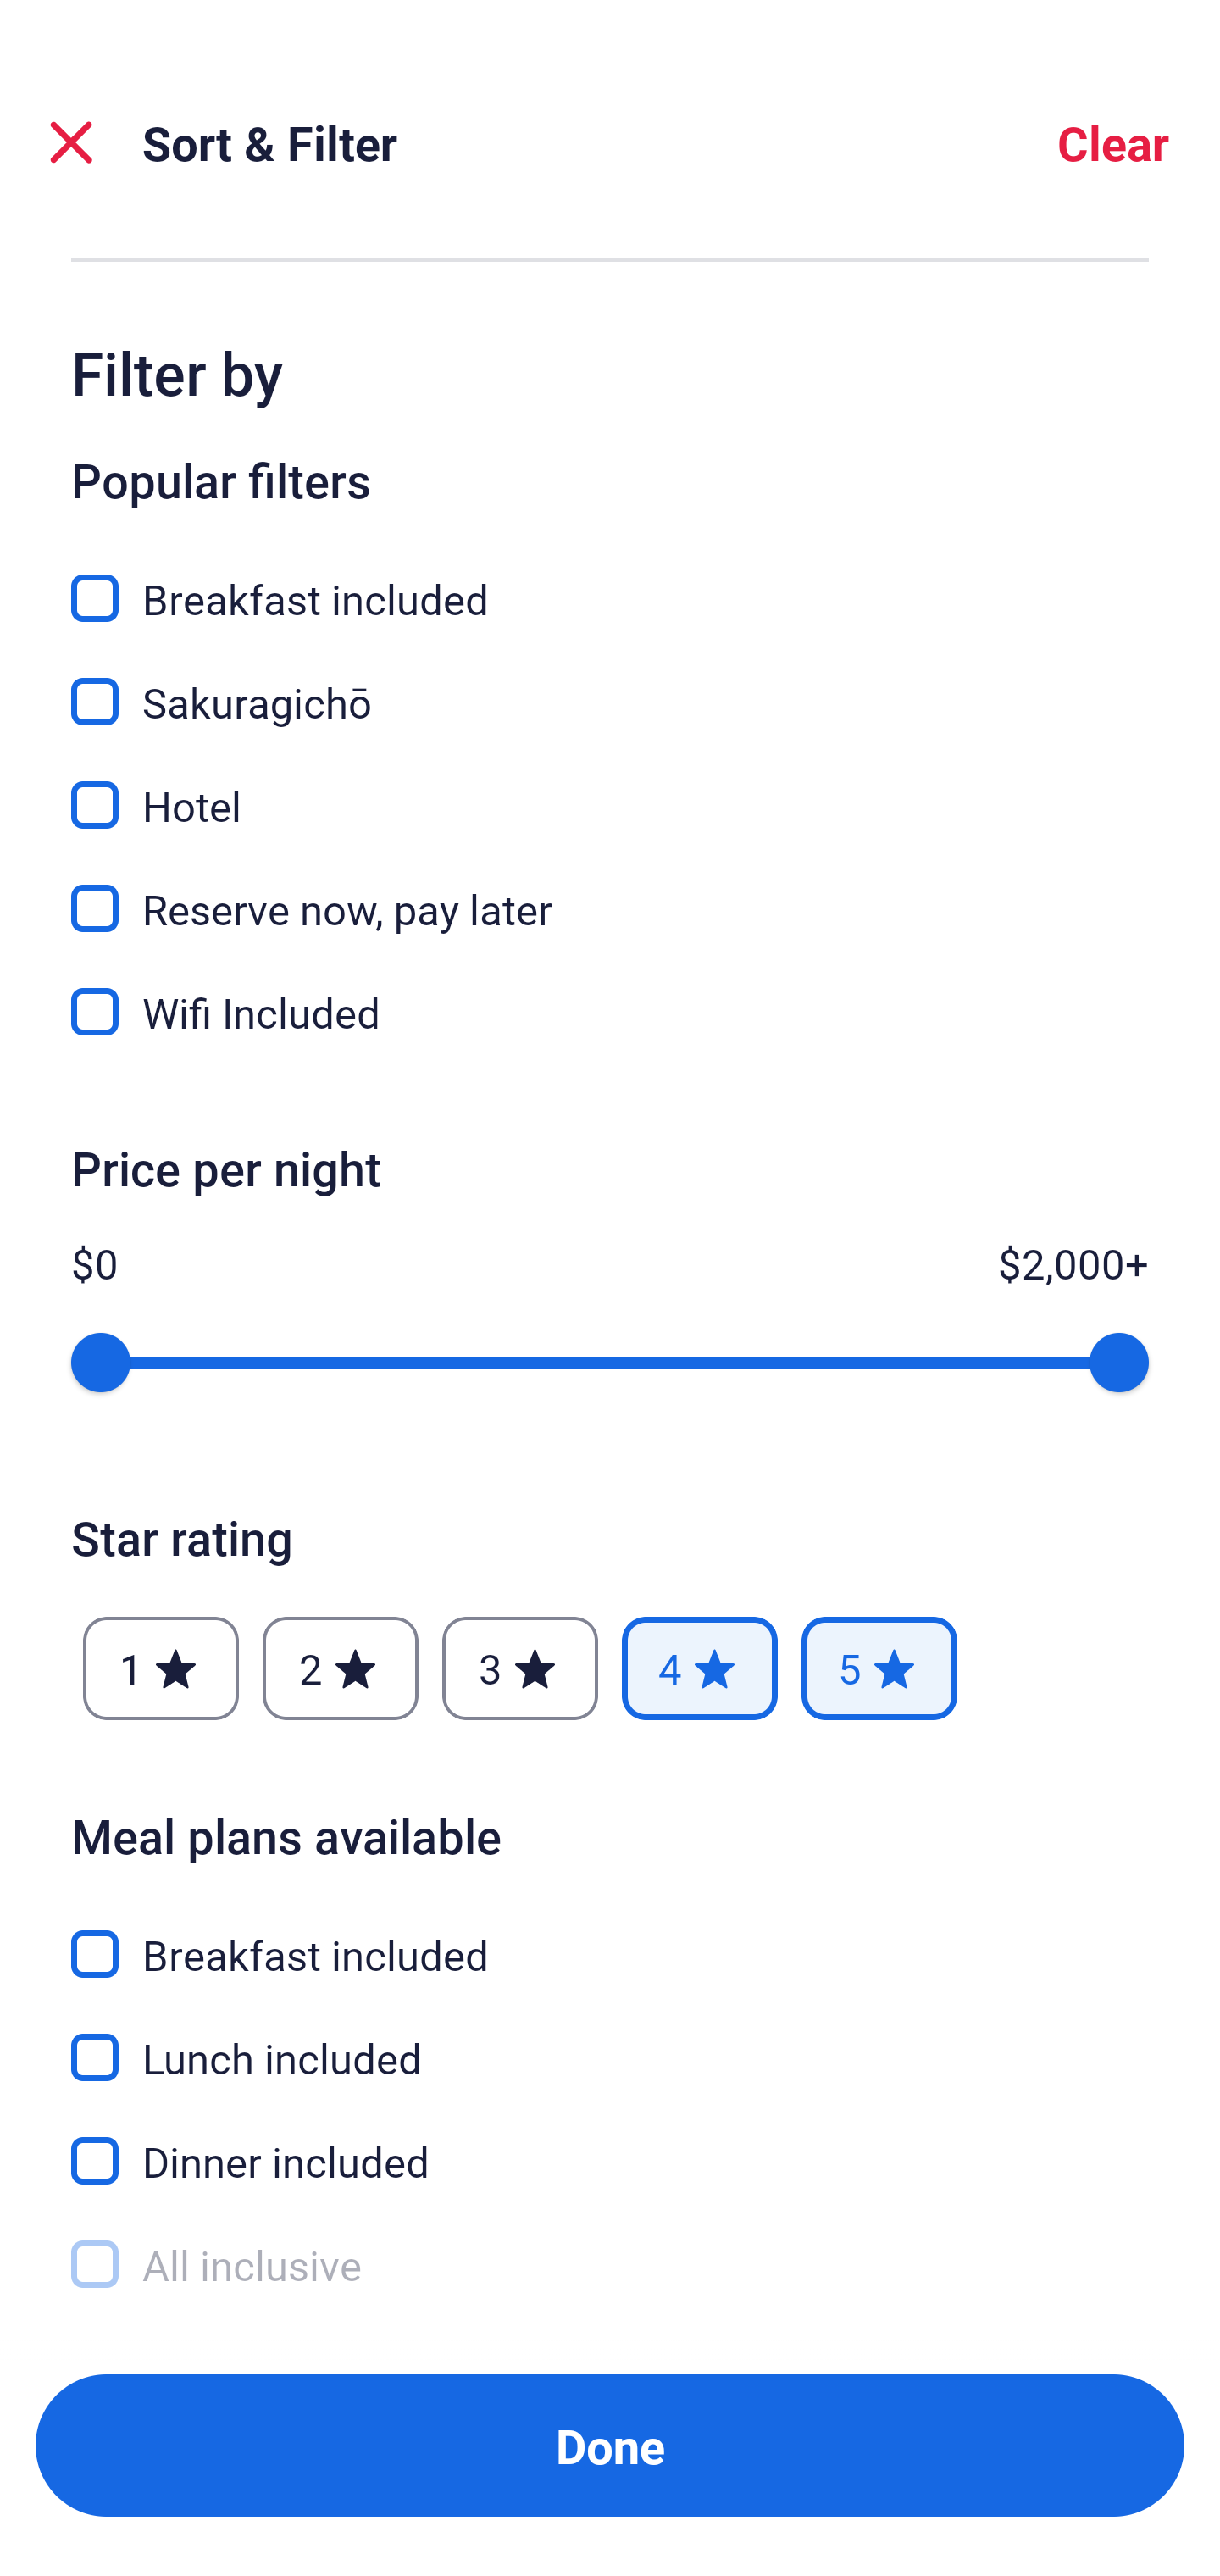 The width and height of the screenshot is (1220, 2576). Describe the element at coordinates (610, 682) in the screenshot. I see `Sakuragichō, Sakuragichō` at that location.